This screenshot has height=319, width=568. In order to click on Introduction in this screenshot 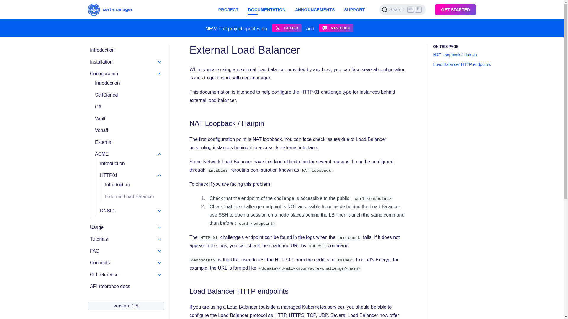, I will do `click(133, 185)`.